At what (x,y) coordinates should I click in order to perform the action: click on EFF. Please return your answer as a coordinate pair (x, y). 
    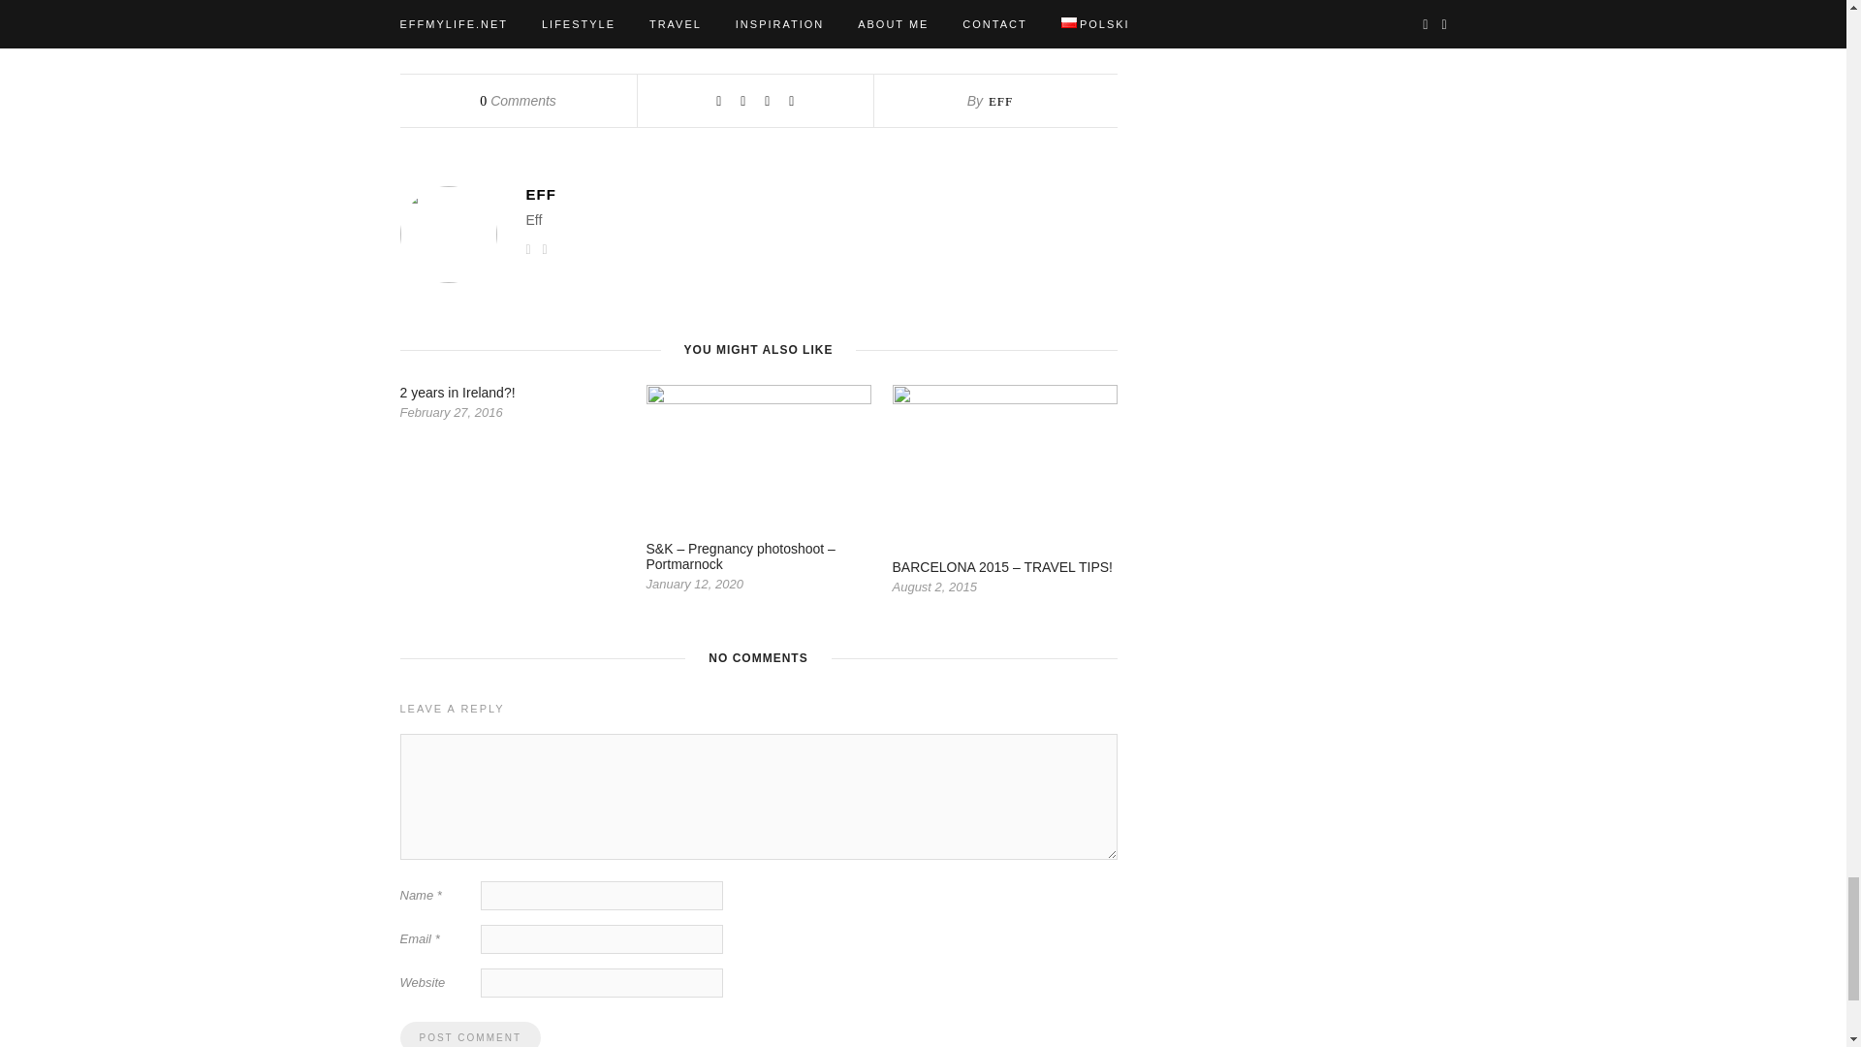
    Looking at the image, I should click on (820, 194).